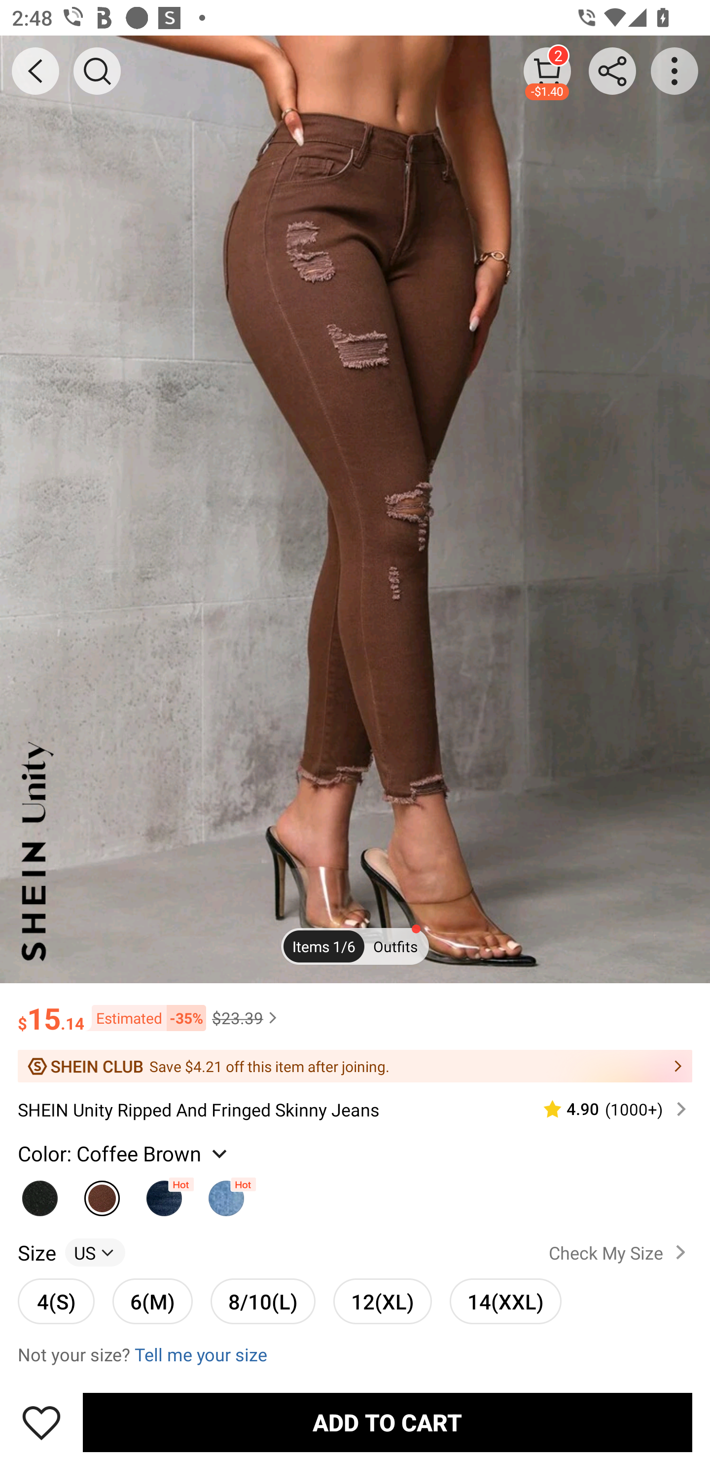 This screenshot has height=1461, width=710. What do you see at coordinates (95, 1253) in the screenshot?
I see `US` at bounding box center [95, 1253].